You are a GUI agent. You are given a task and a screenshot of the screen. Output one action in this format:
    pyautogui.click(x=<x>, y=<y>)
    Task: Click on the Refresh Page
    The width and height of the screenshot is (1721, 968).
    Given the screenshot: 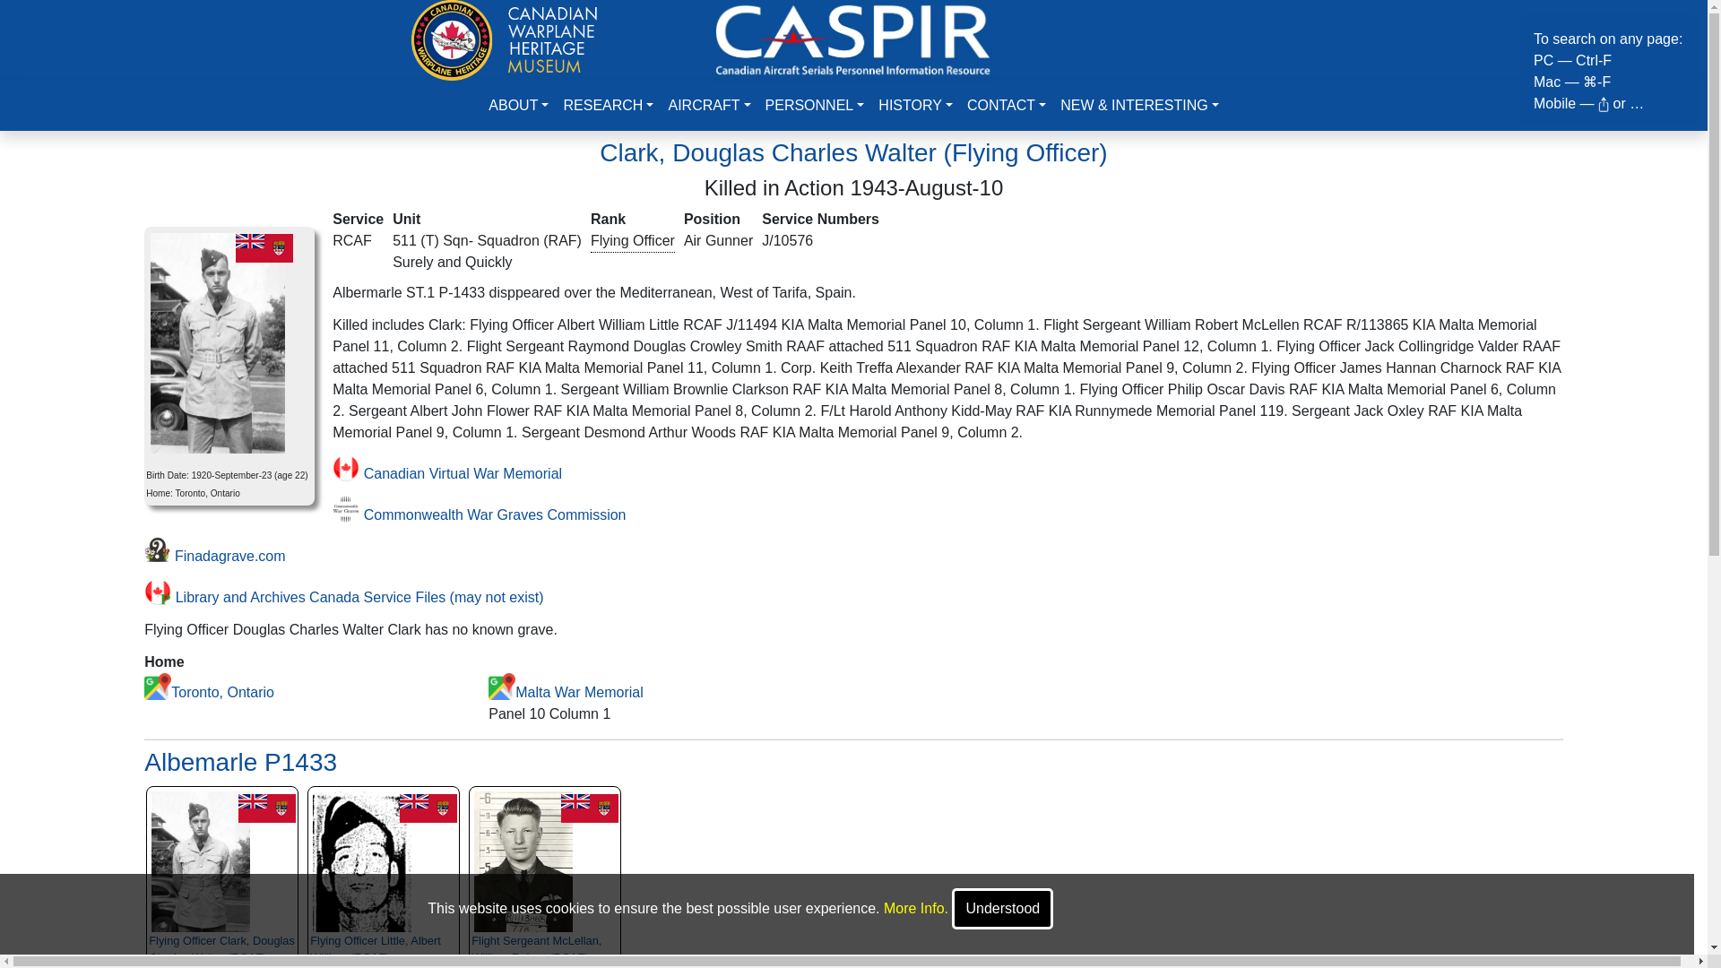 What is the action you would take?
    pyautogui.click(x=853, y=38)
    